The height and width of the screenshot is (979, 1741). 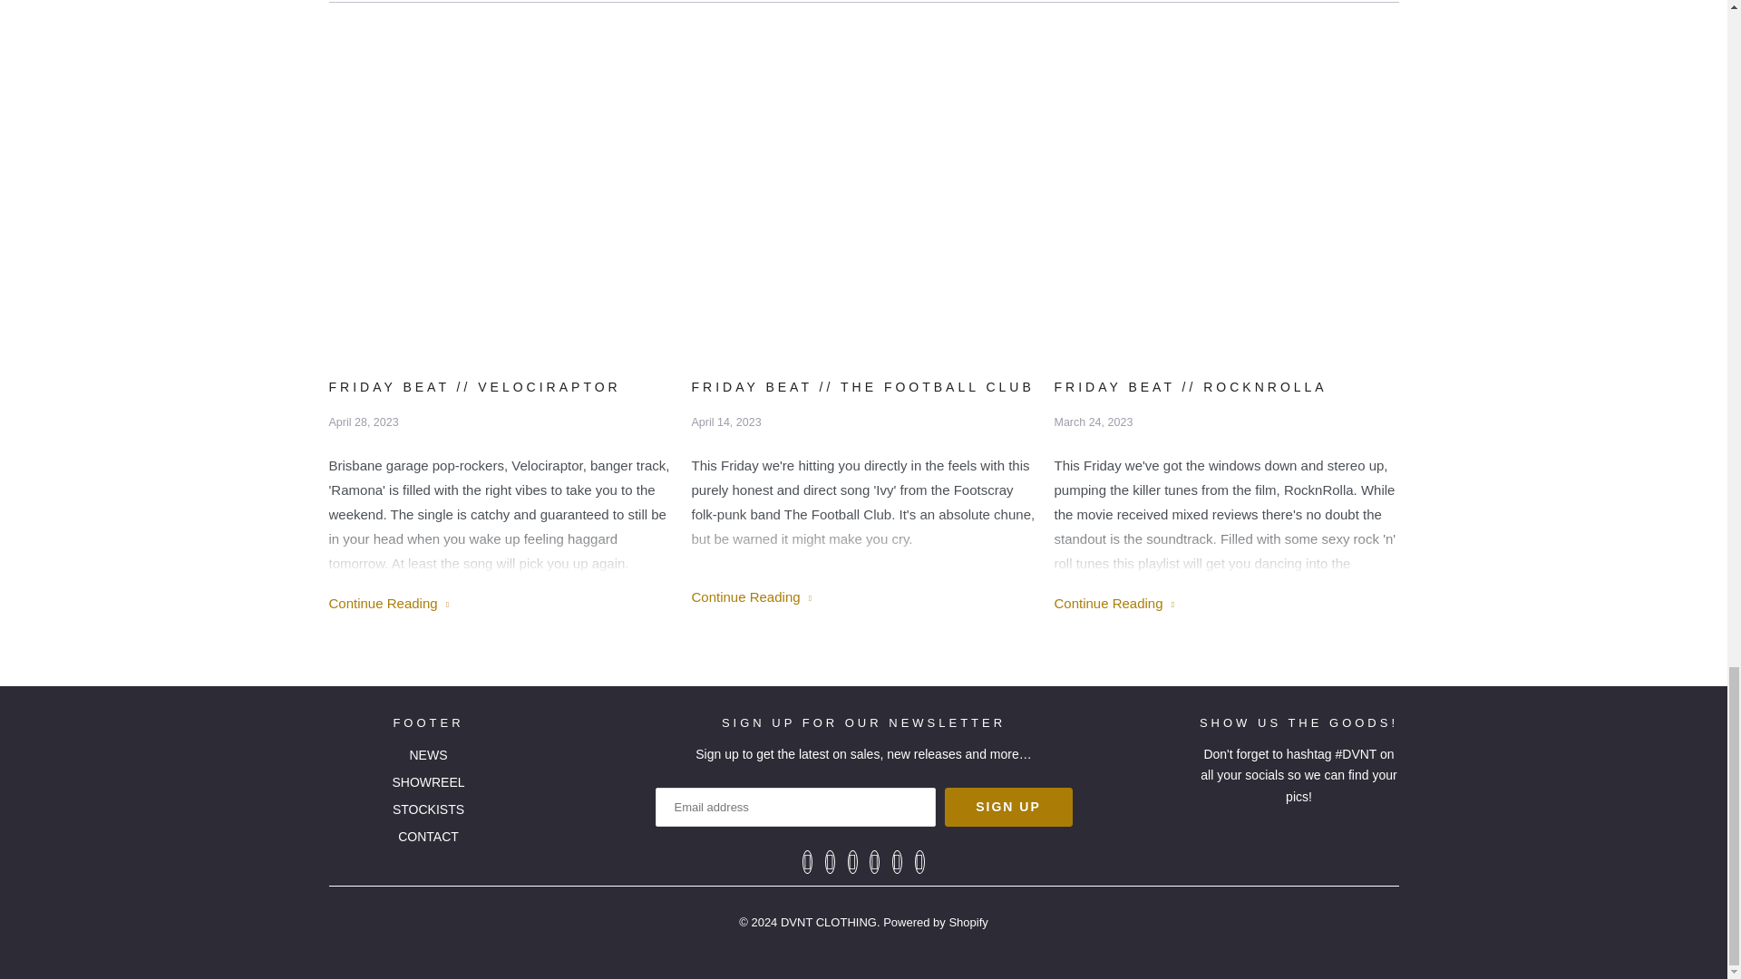 I want to click on STOCKISTS, so click(x=428, y=809).